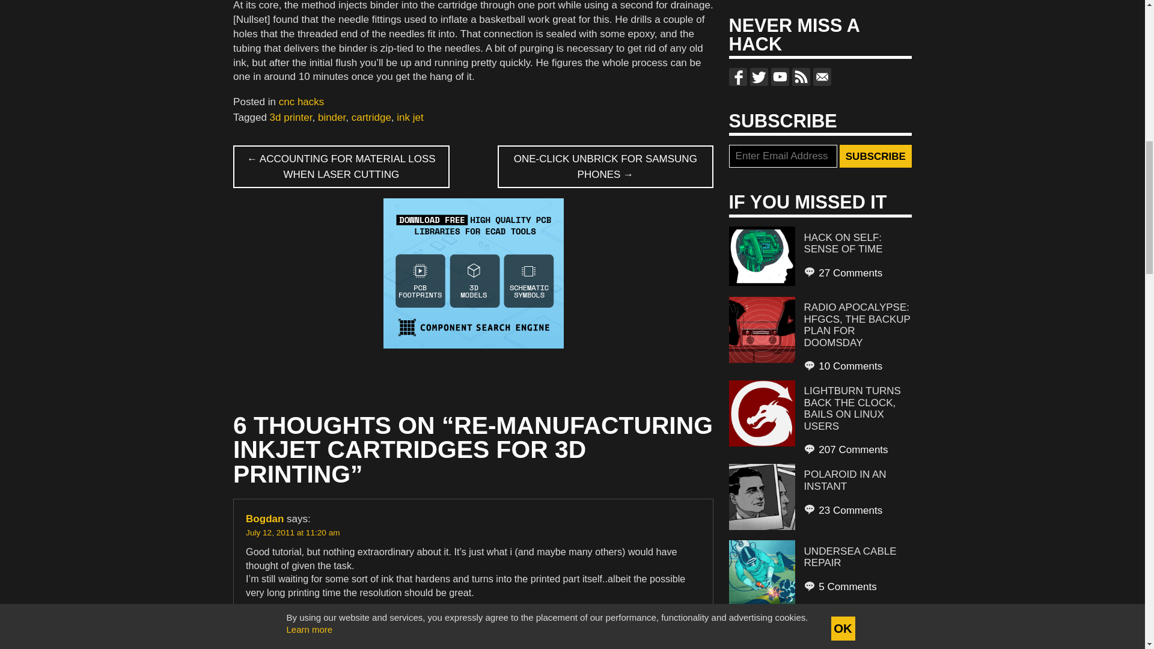 The width and height of the screenshot is (1154, 649). I want to click on cartridge, so click(371, 117).